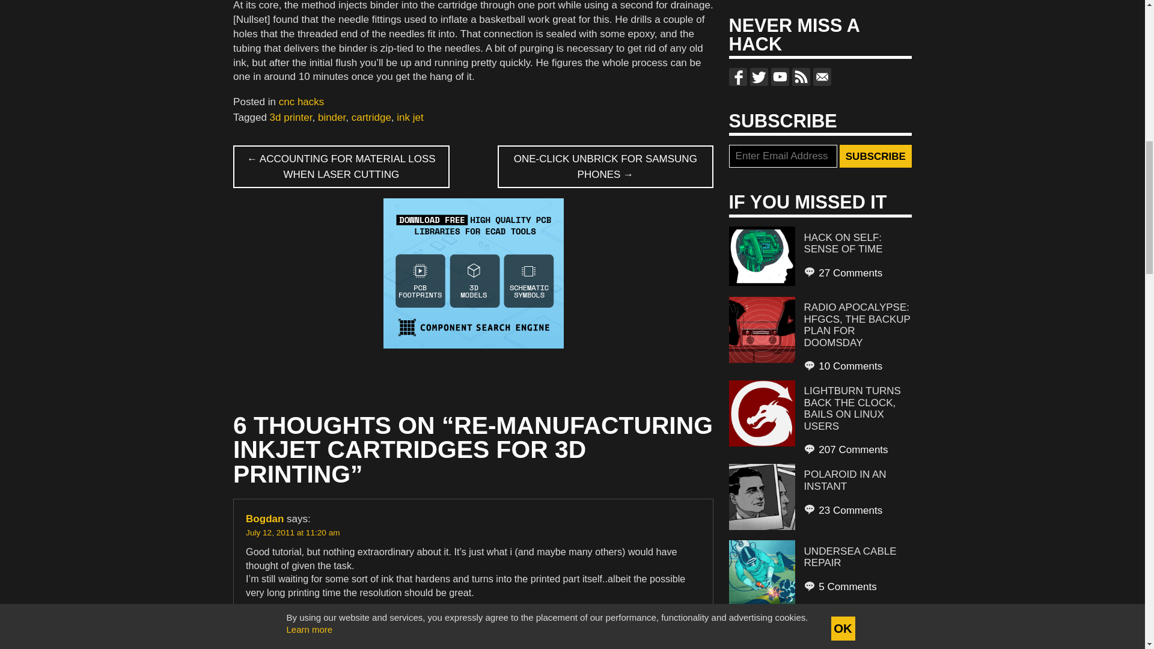 The width and height of the screenshot is (1154, 649). I want to click on cartridge, so click(371, 117).